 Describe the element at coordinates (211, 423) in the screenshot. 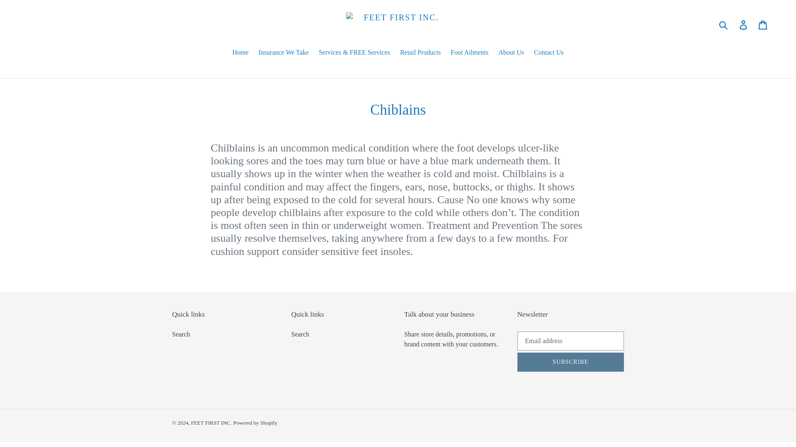

I see `FEET FIRST INC.` at that location.